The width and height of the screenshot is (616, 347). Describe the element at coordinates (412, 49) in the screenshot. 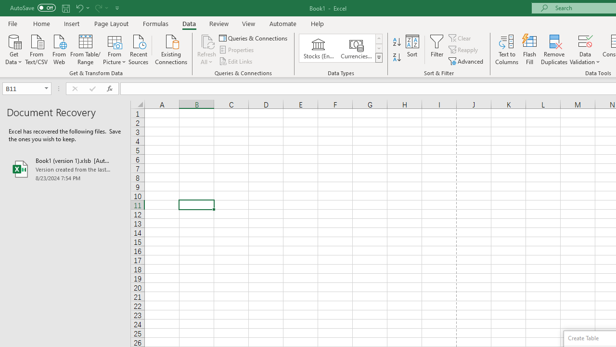

I see `Sort...` at that location.